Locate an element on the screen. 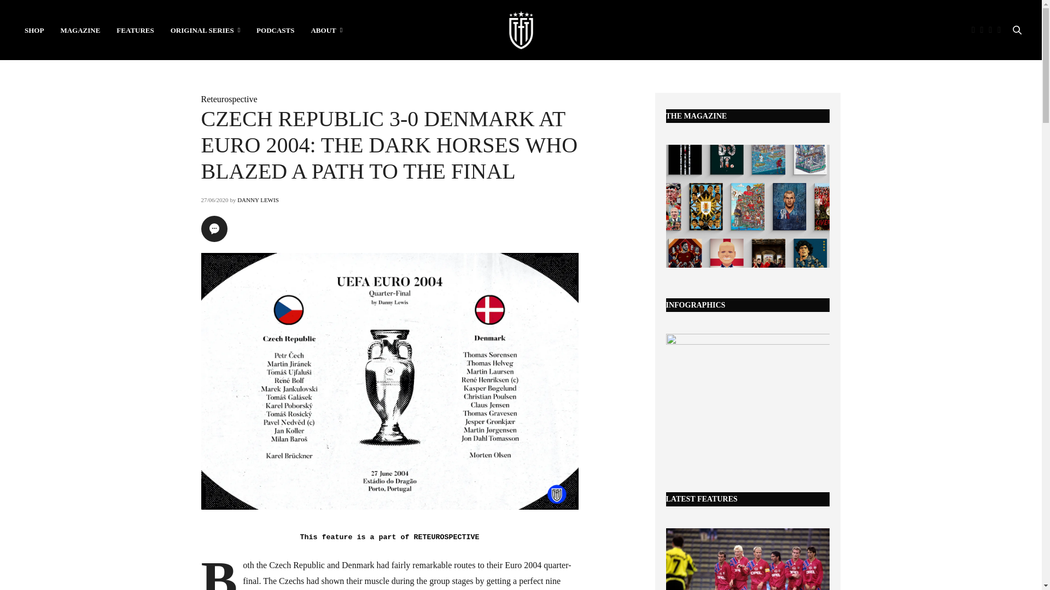 This screenshot has width=1050, height=590. ORIGINAL SERIES is located at coordinates (205, 29).